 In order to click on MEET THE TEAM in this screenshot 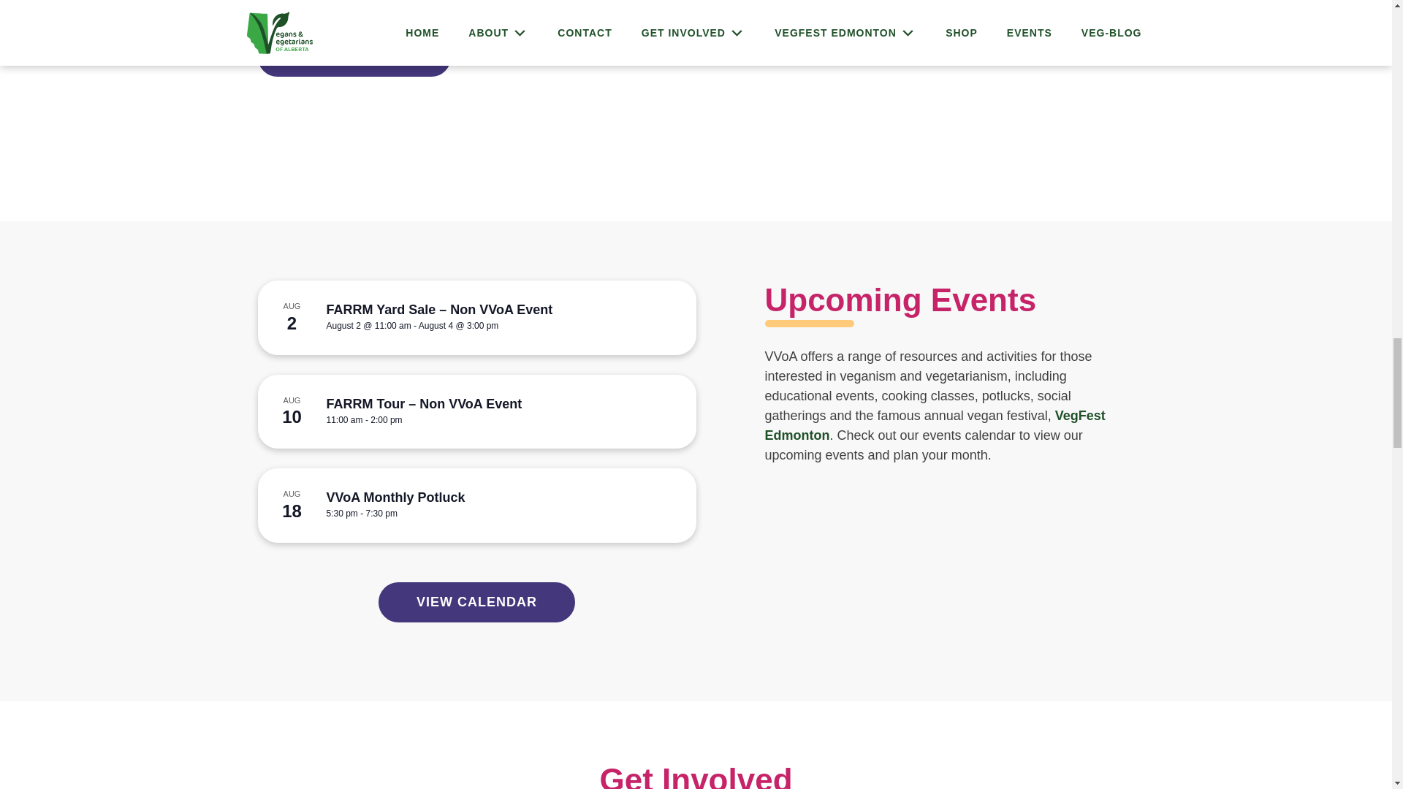, I will do `click(354, 57)`.